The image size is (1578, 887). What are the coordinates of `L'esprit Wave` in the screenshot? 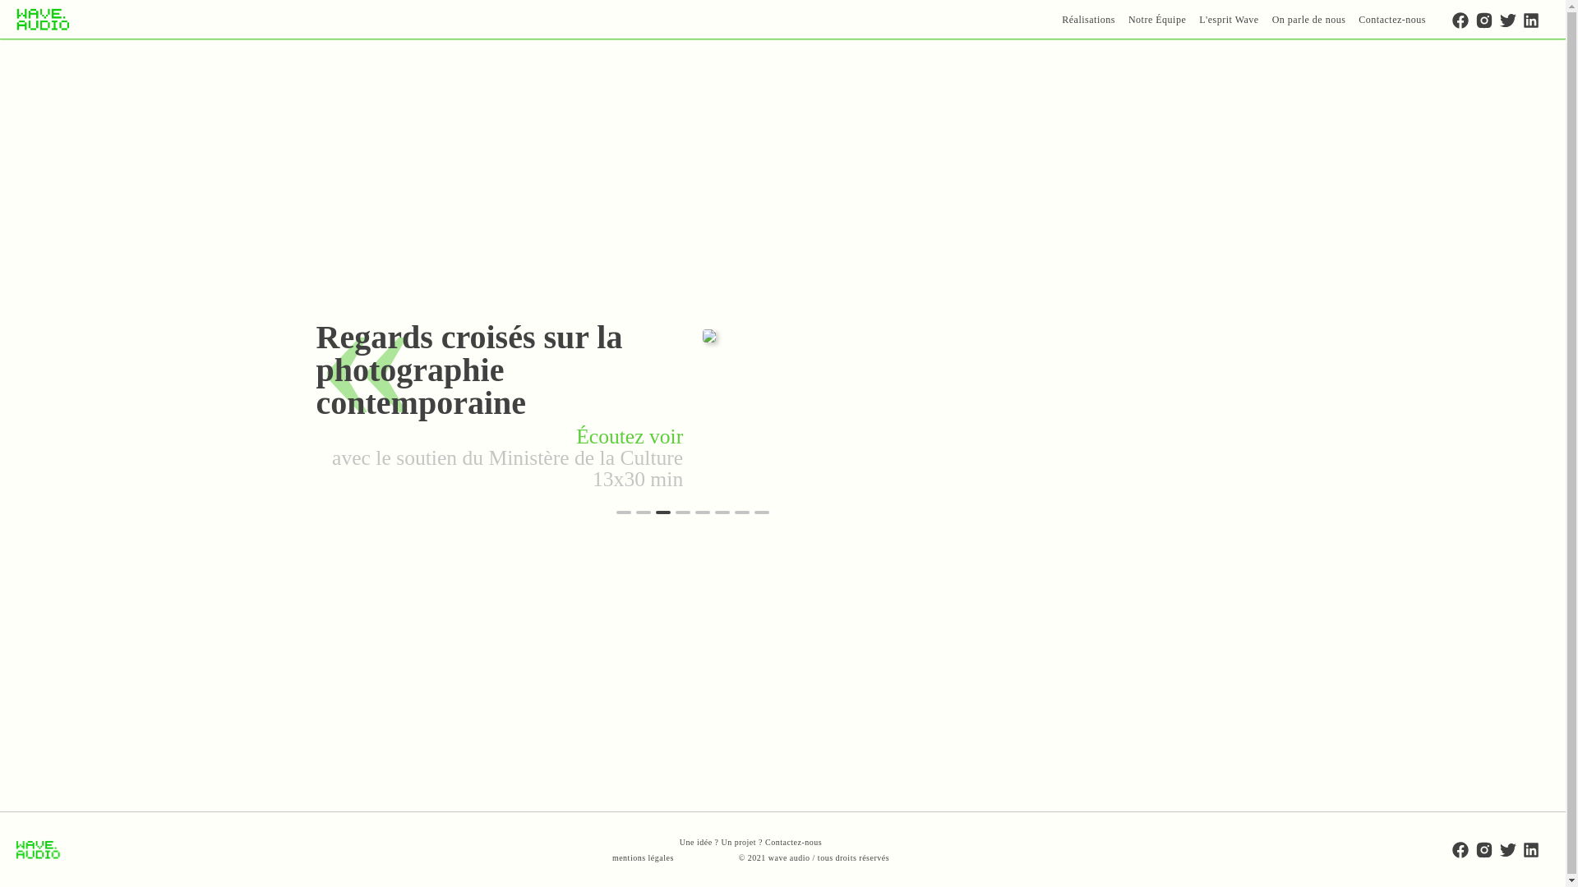 It's located at (1229, 19).